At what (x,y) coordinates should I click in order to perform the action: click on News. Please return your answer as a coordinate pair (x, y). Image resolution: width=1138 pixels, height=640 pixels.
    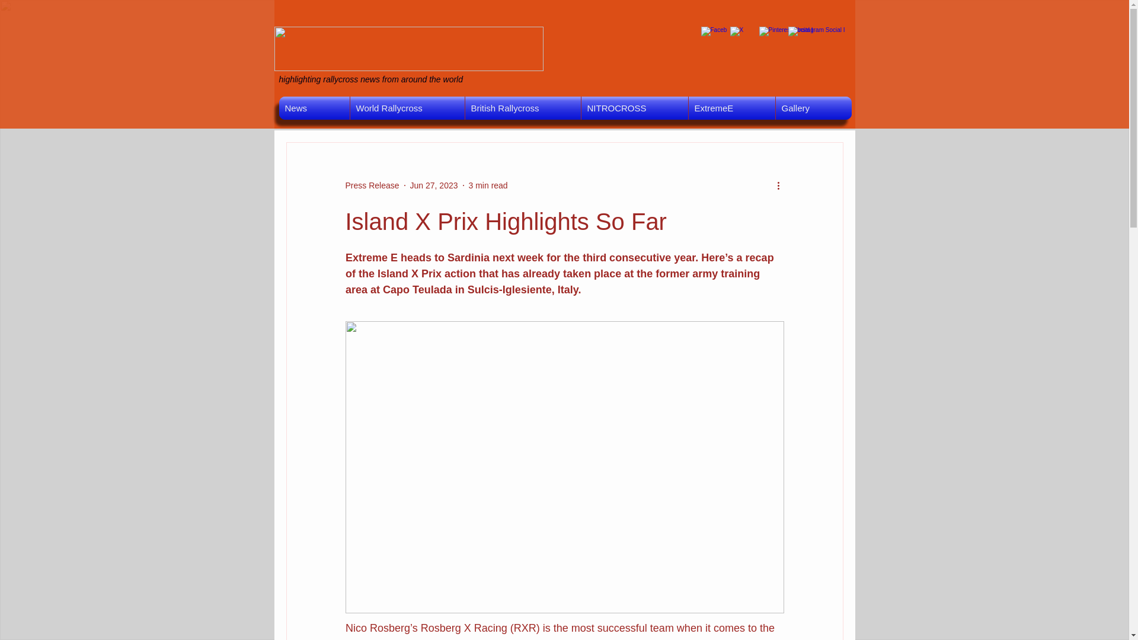
    Looking at the image, I should click on (314, 108).